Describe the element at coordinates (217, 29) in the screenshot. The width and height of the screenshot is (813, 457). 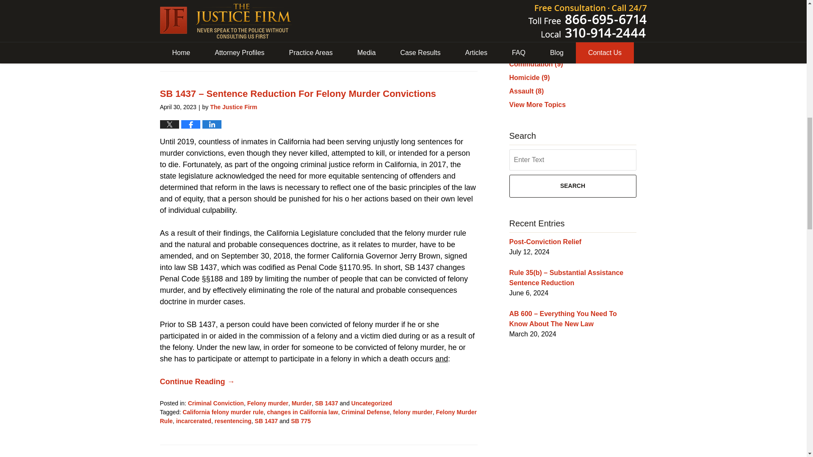
I see `AB 2942` at that location.